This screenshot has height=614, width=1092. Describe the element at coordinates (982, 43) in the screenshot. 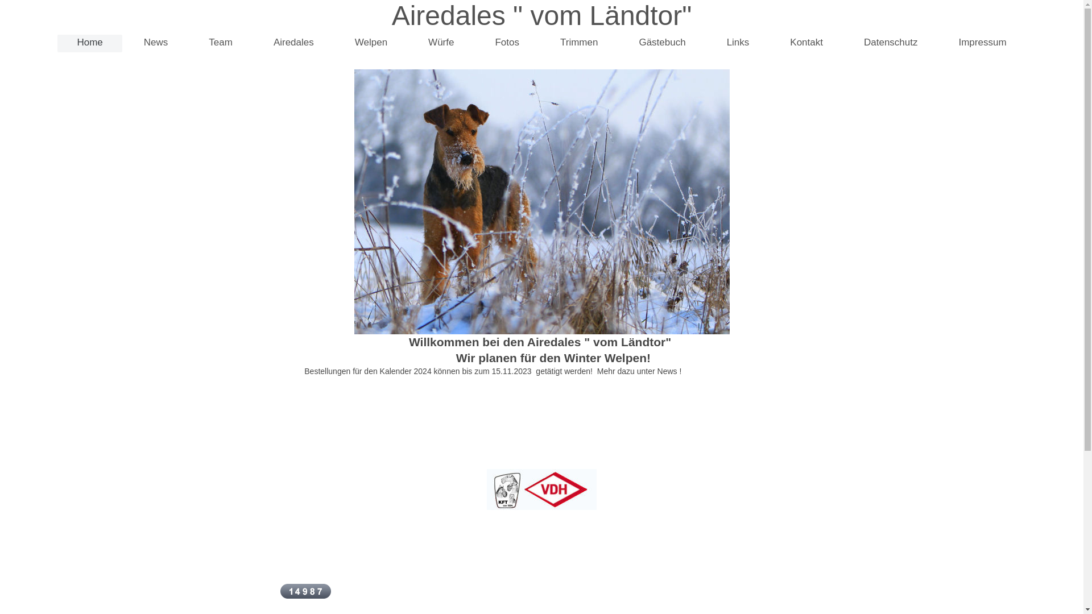

I see `Impressum` at that location.